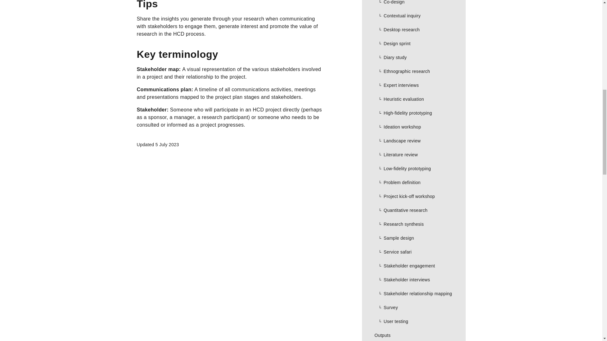  What do you see at coordinates (414, 210) in the screenshot?
I see `Quantitative research` at bounding box center [414, 210].